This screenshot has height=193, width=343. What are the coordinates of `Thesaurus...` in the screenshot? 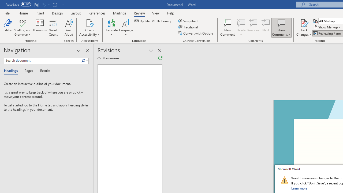 It's located at (40, 27).